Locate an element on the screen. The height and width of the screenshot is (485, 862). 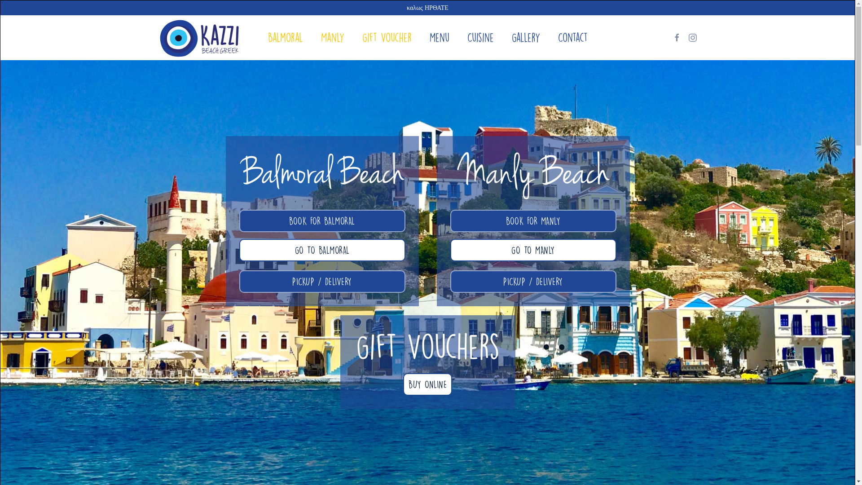
Manly is located at coordinates (332, 38).